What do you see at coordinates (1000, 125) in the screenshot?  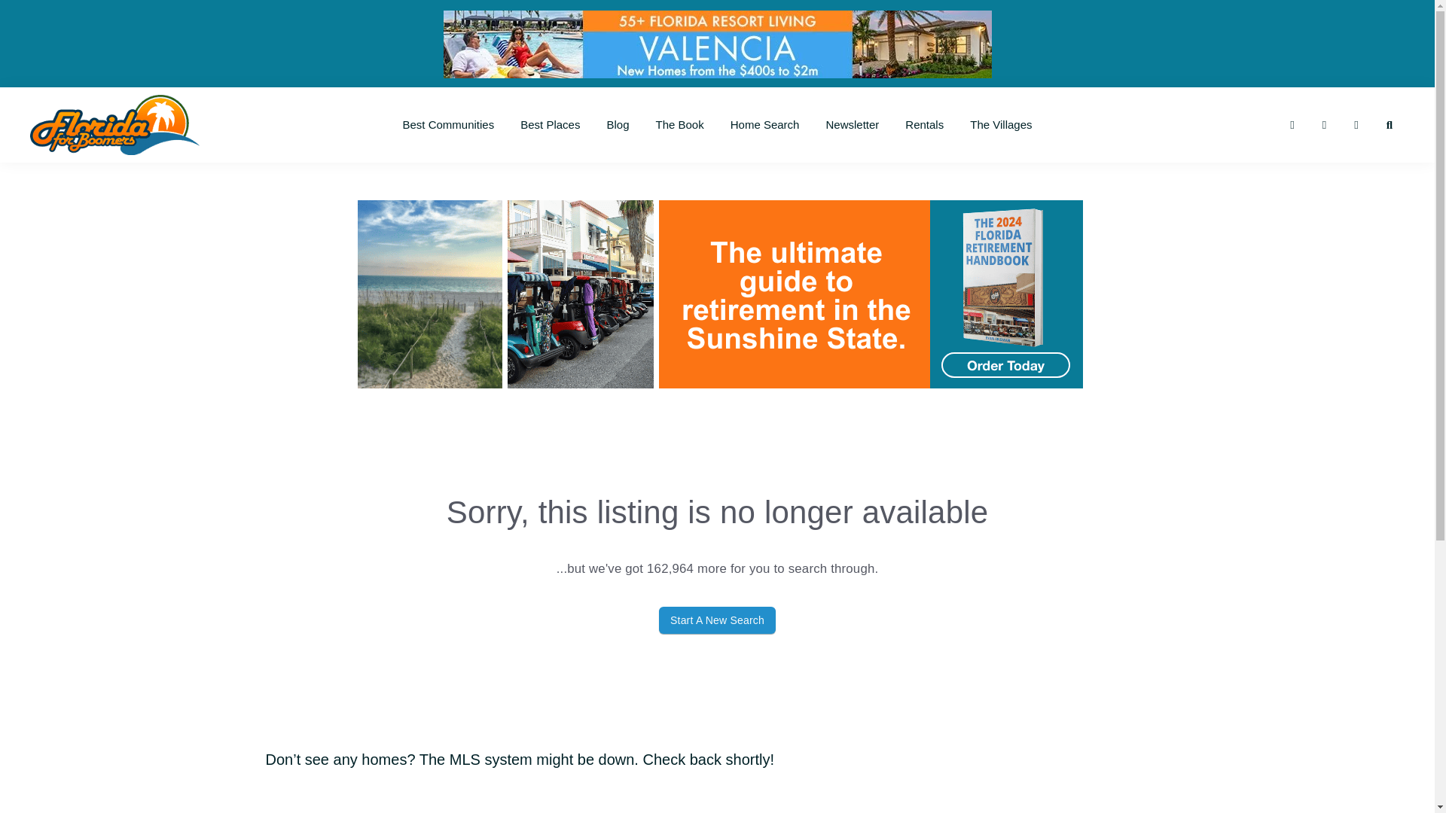 I see `The Villages` at bounding box center [1000, 125].